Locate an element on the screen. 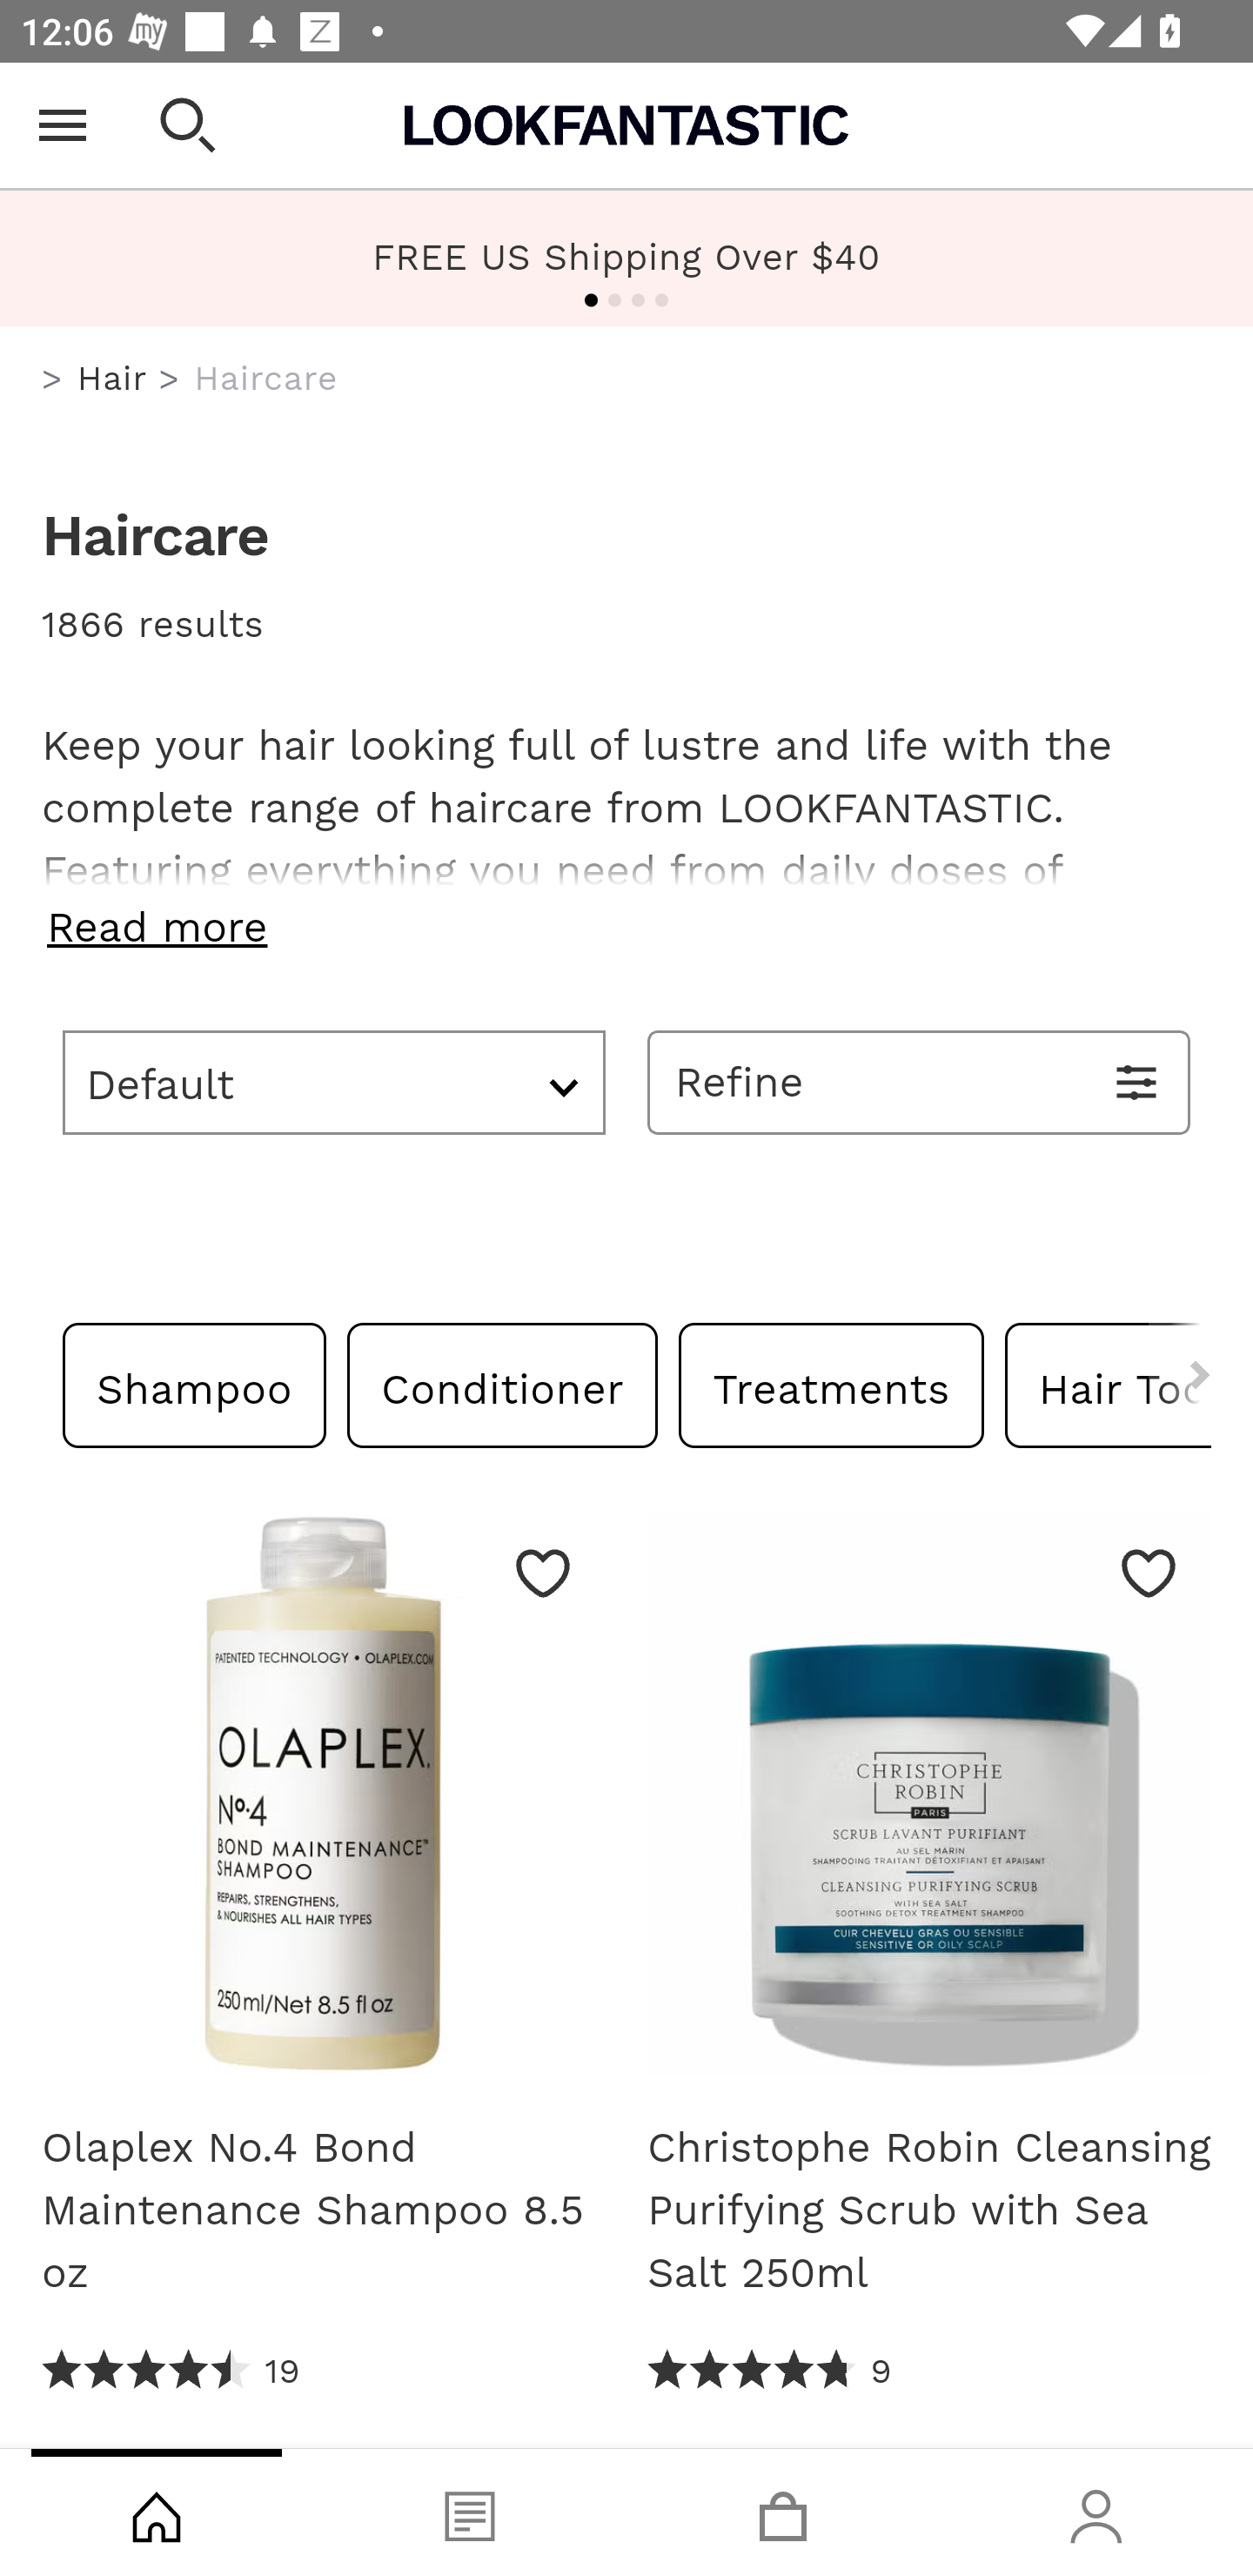 The height and width of the screenshot is (2576, 1253). Save to Wishlist is located at coordinates (543, 1572).